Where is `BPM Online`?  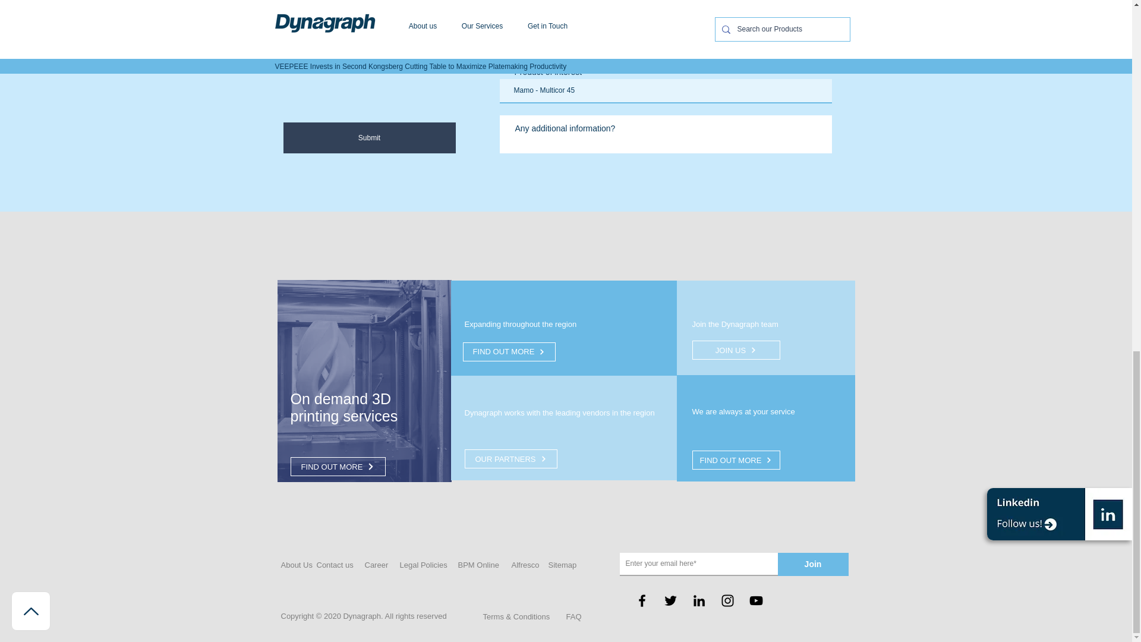 BPM Online is located at coordinates (479, 565).